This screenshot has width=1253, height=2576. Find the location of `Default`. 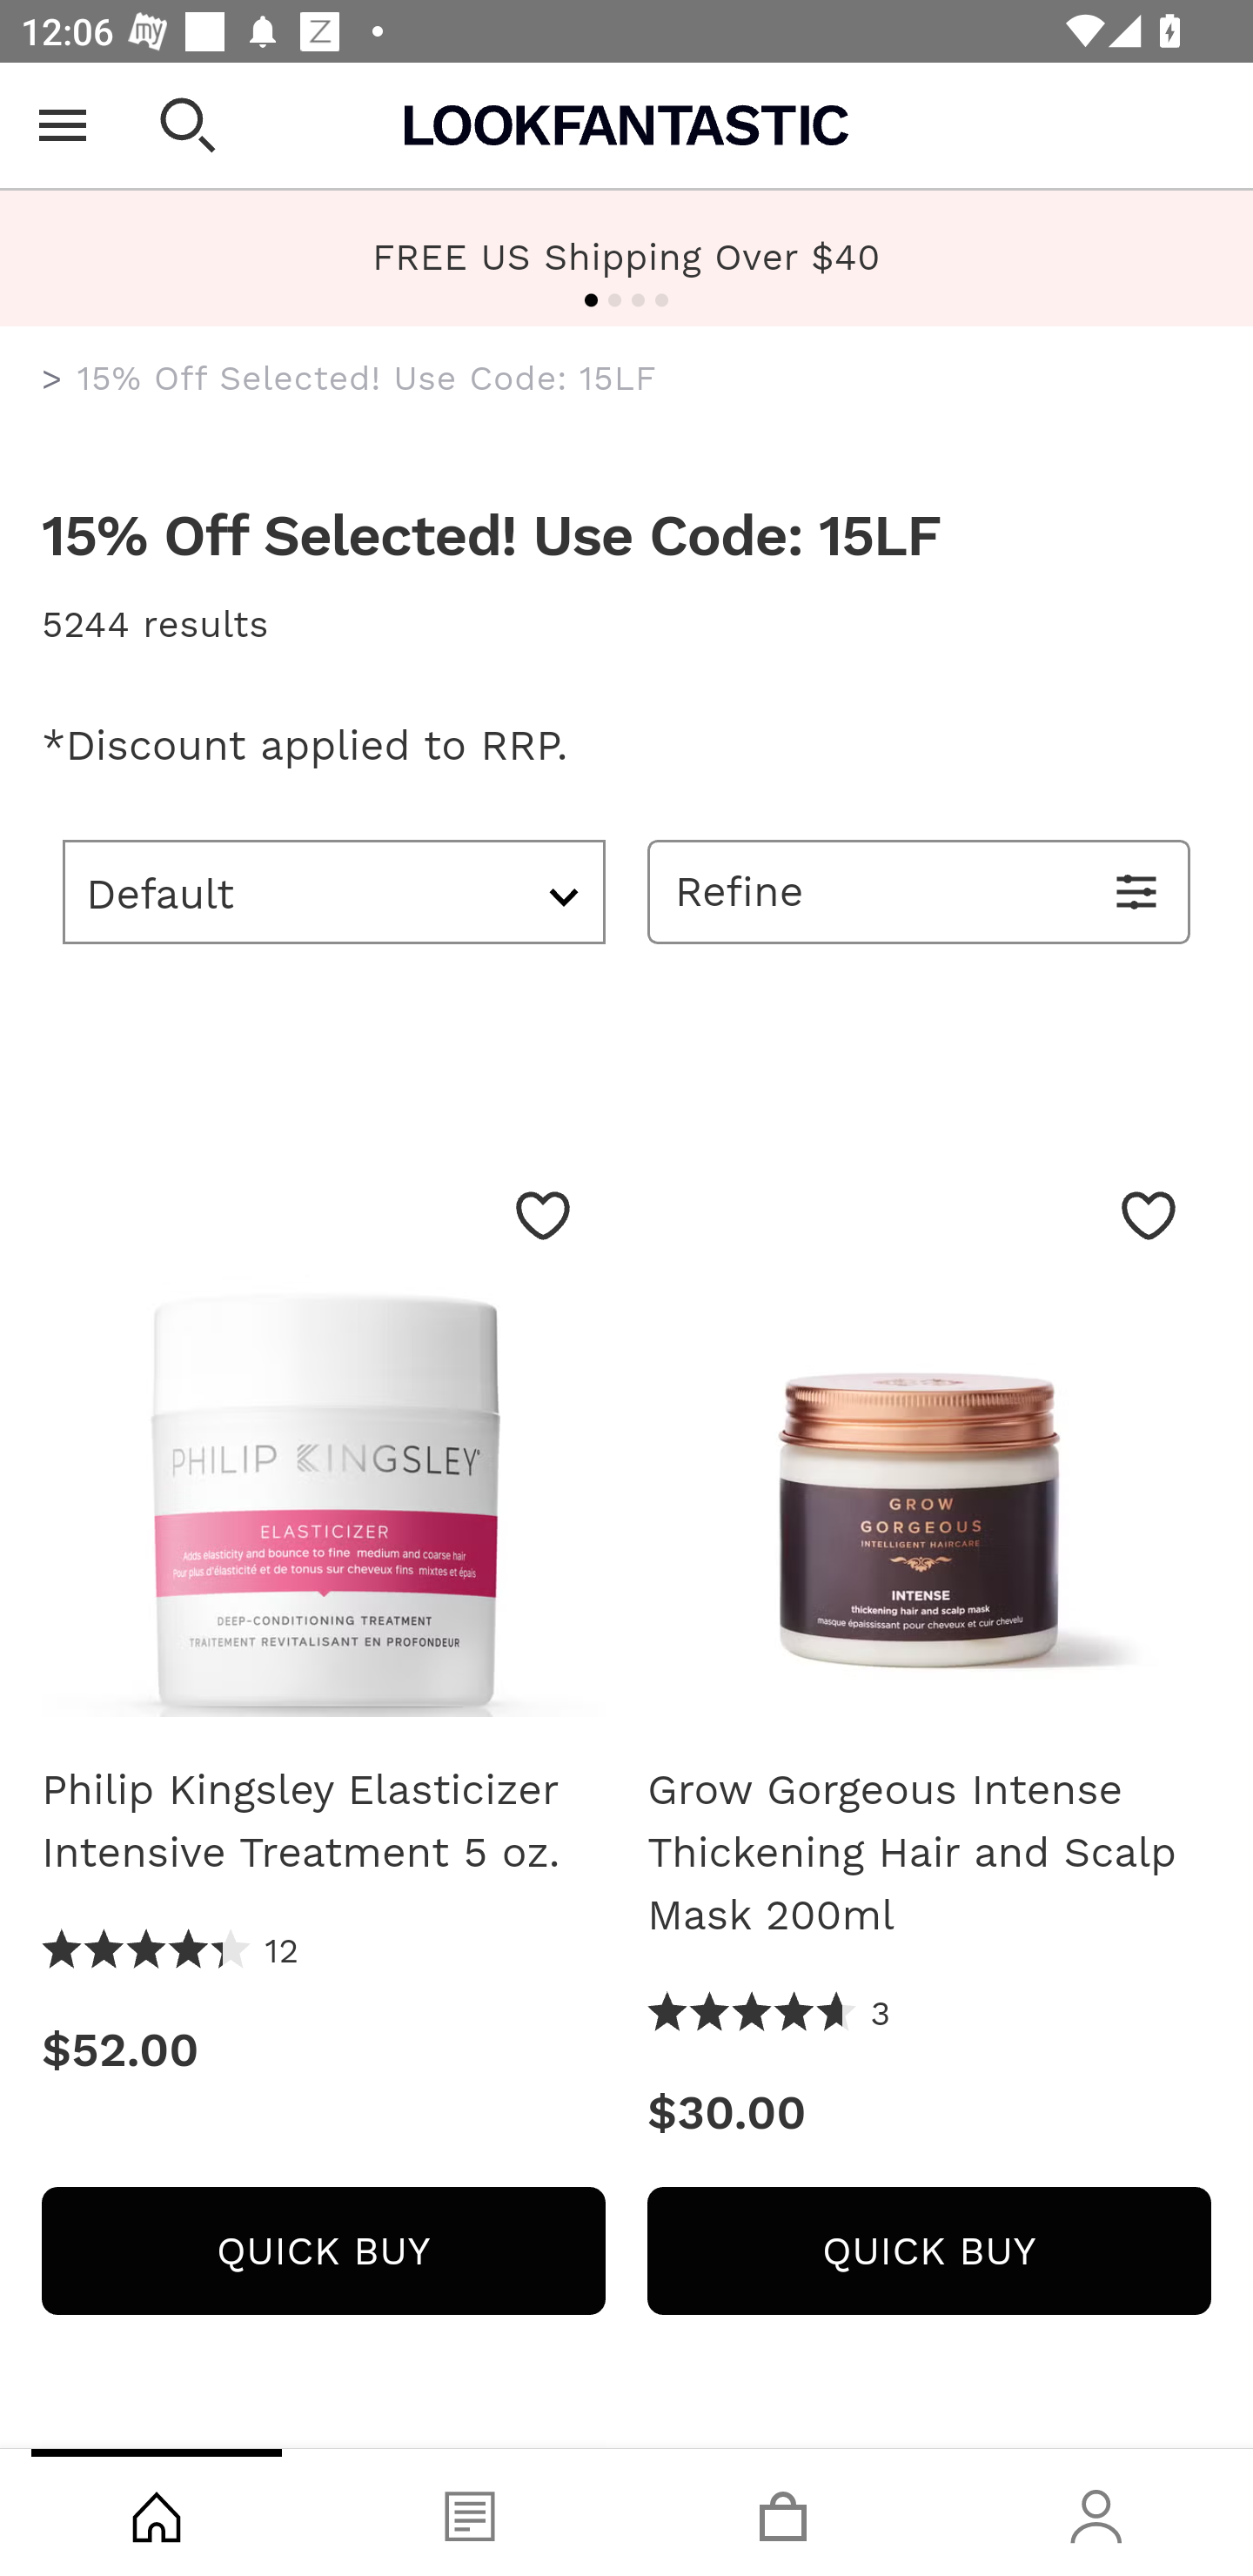

Default is located at coordinates (334, 891).